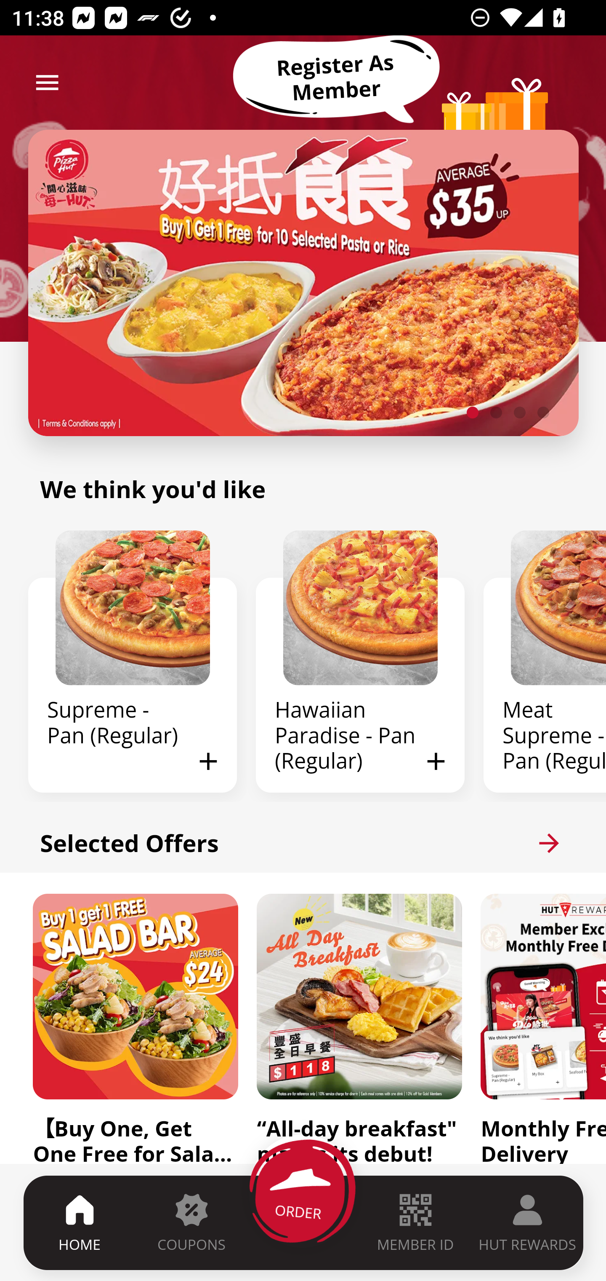 The width and height of the screenshot is (606, 1281). Describe the element at coordinates (415, 1222) in the screenshot. I see `MEMBER ID` at that location.